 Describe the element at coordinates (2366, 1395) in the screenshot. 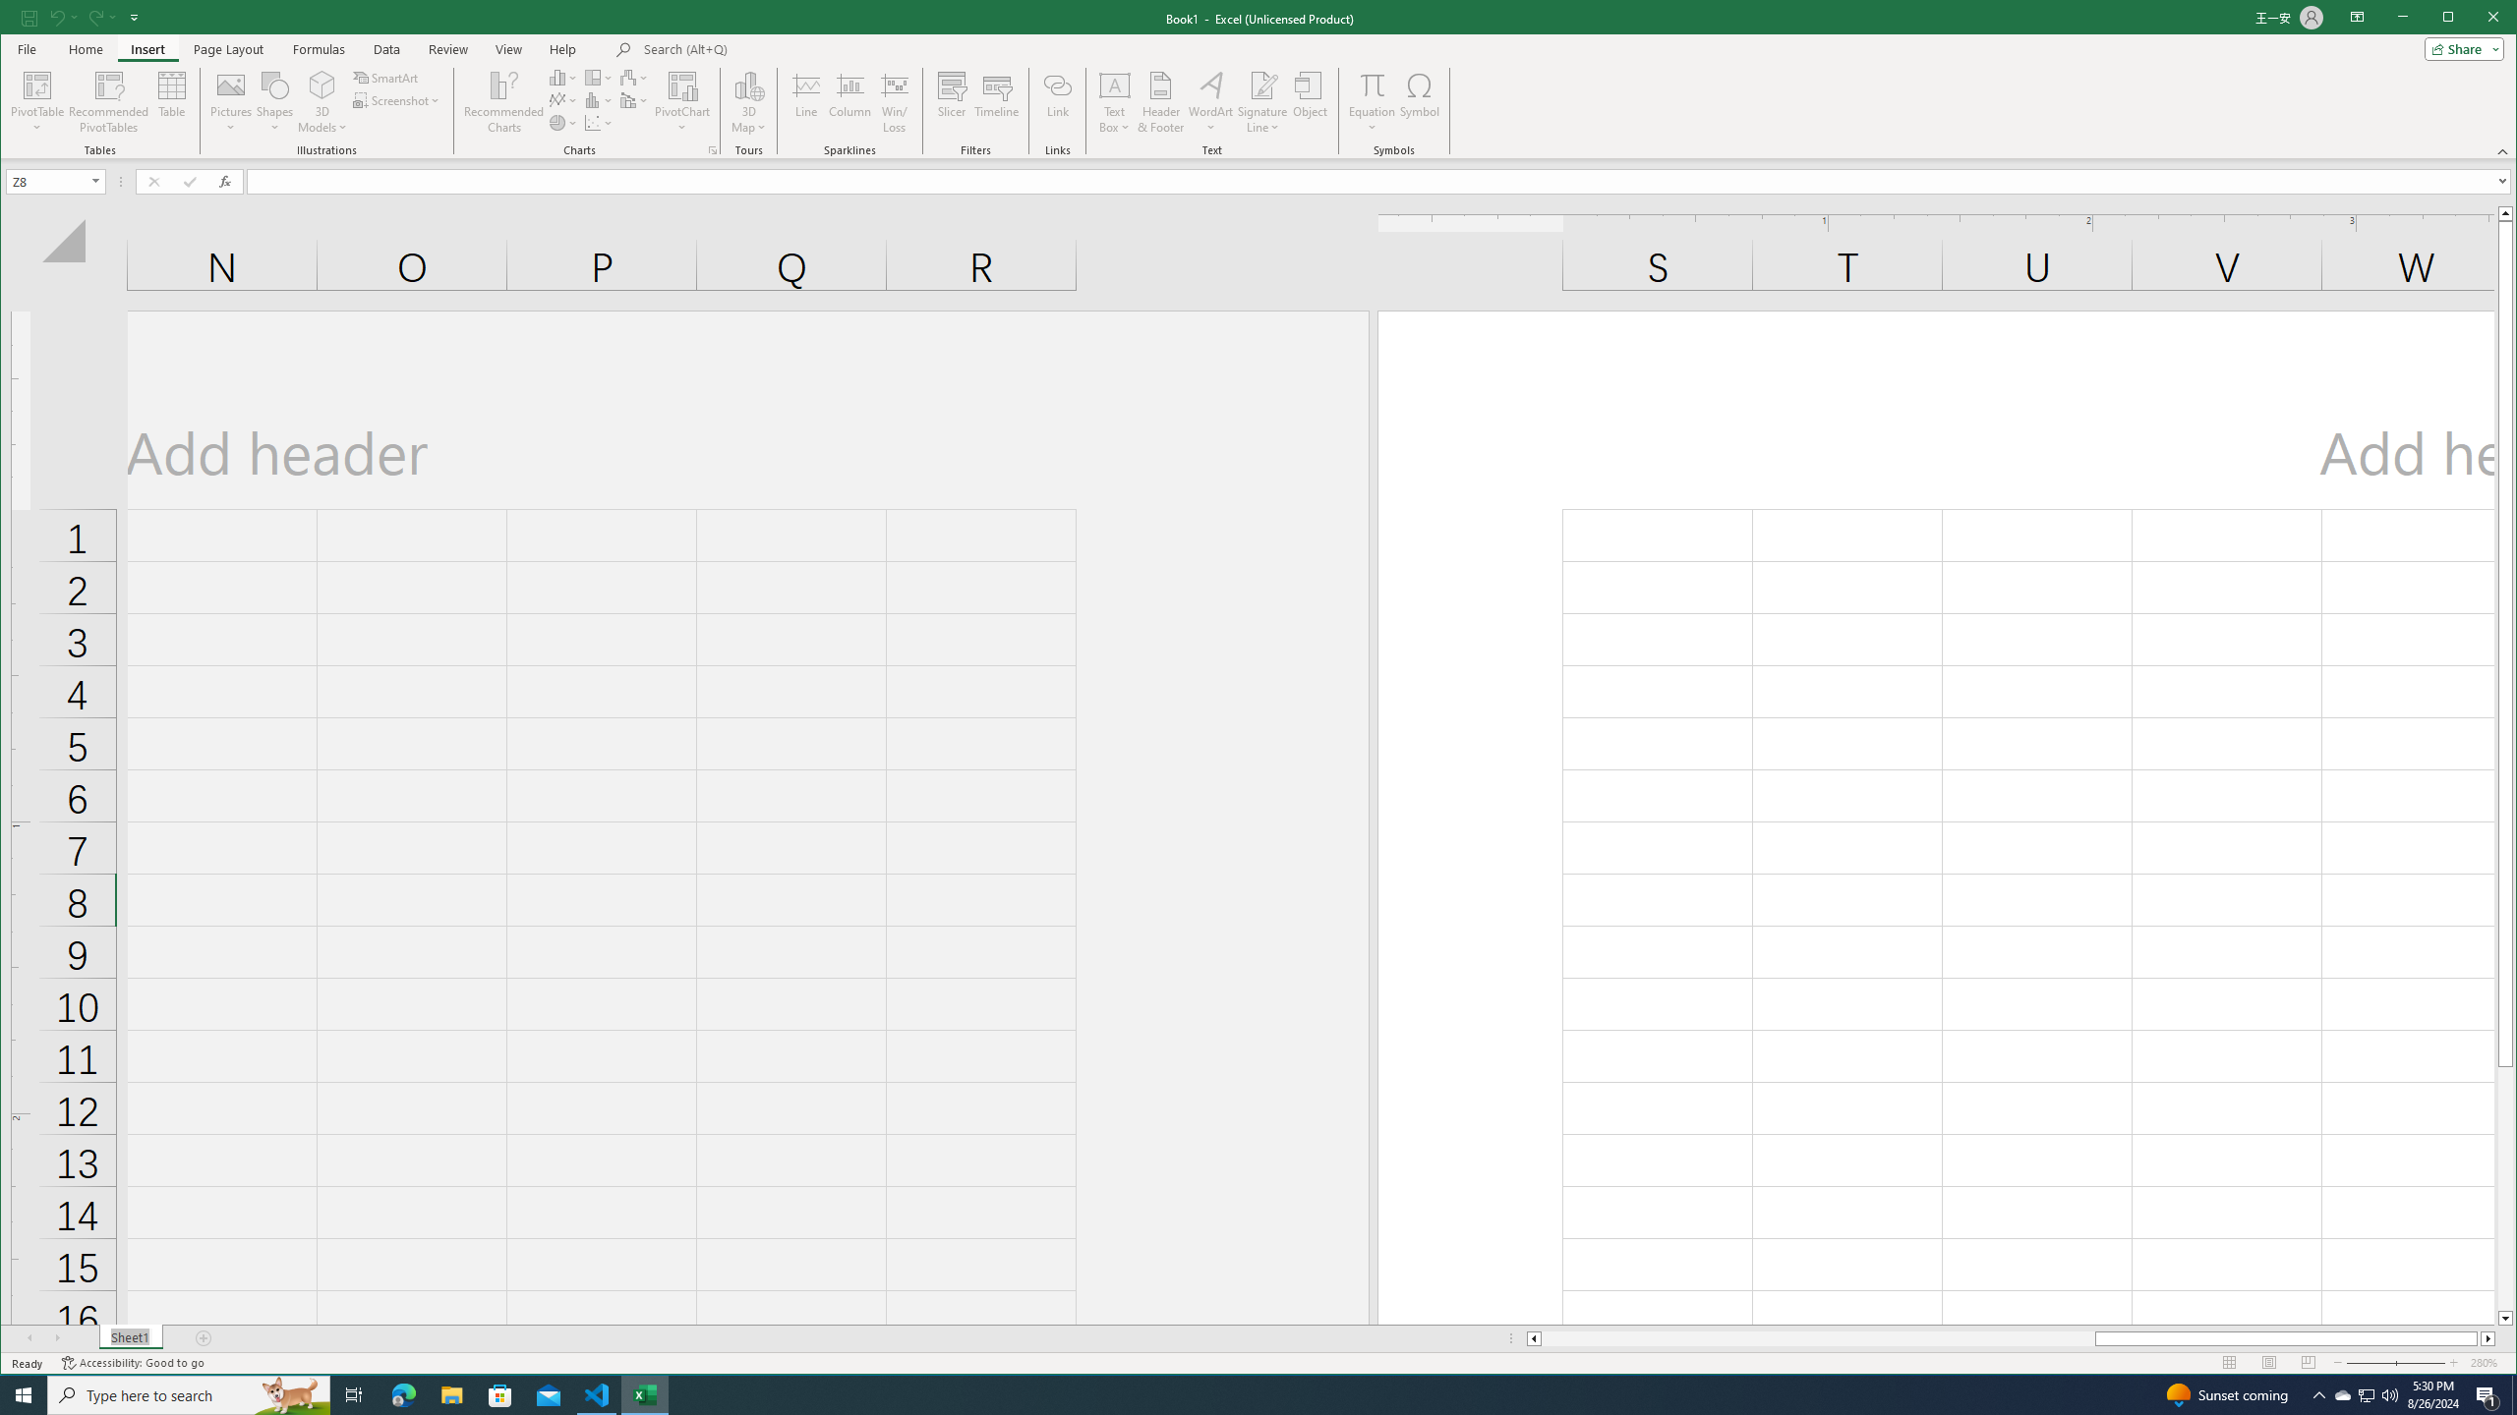

I see `User Promoted Notification Area` at that location.